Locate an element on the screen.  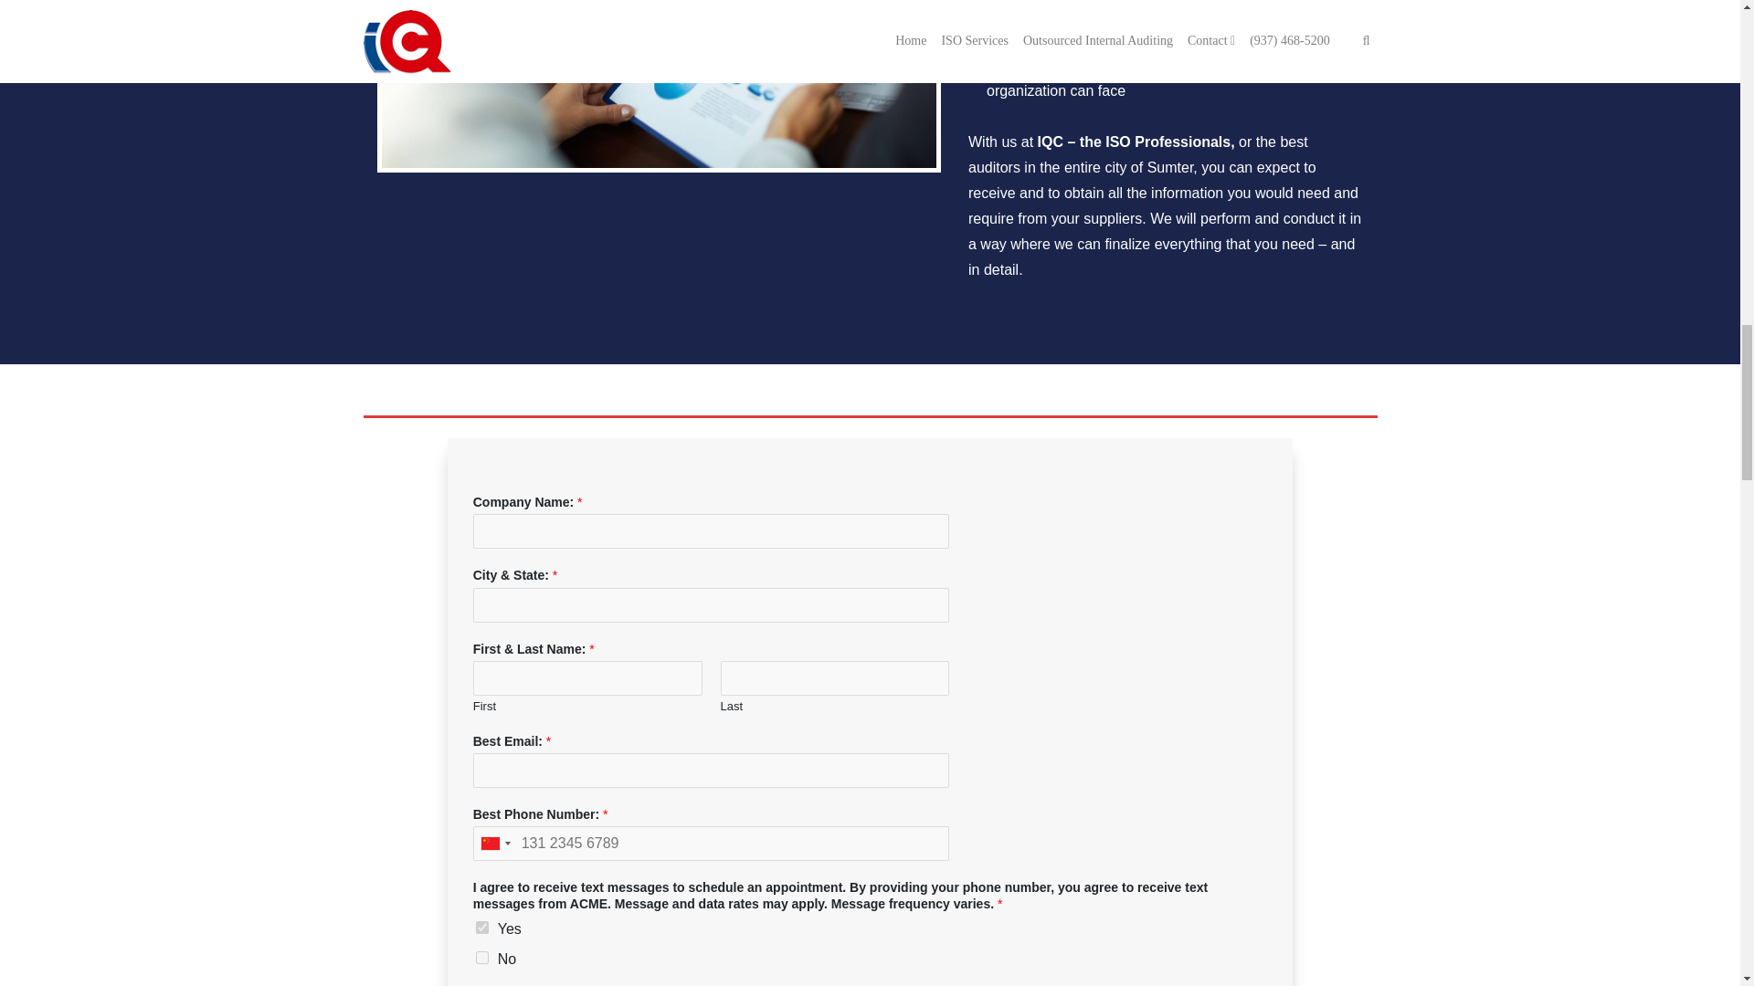
Supplier Audits-IQC ISO9001 is located at coordinates (660, 84).